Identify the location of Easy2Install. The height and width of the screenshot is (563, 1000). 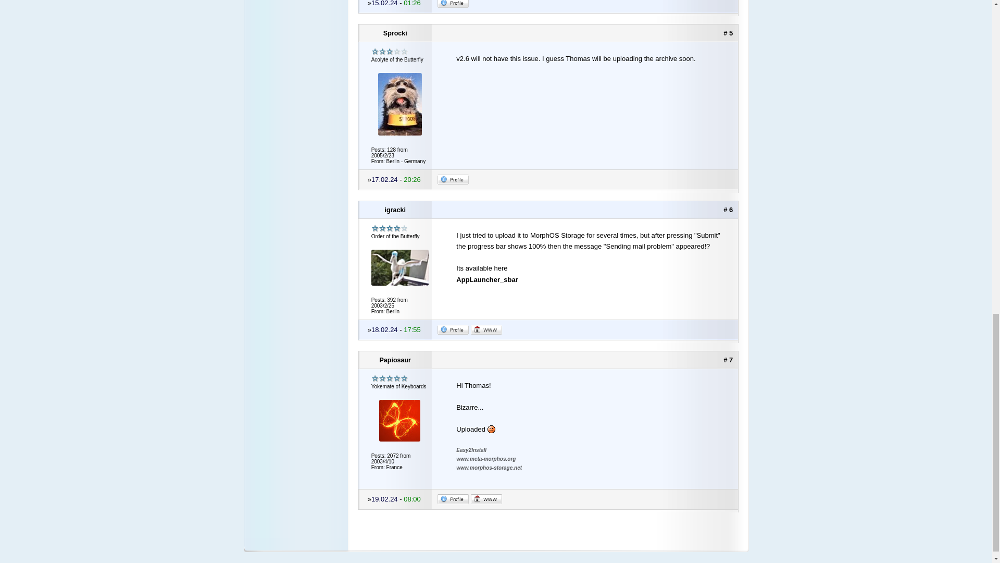
(471, 450).